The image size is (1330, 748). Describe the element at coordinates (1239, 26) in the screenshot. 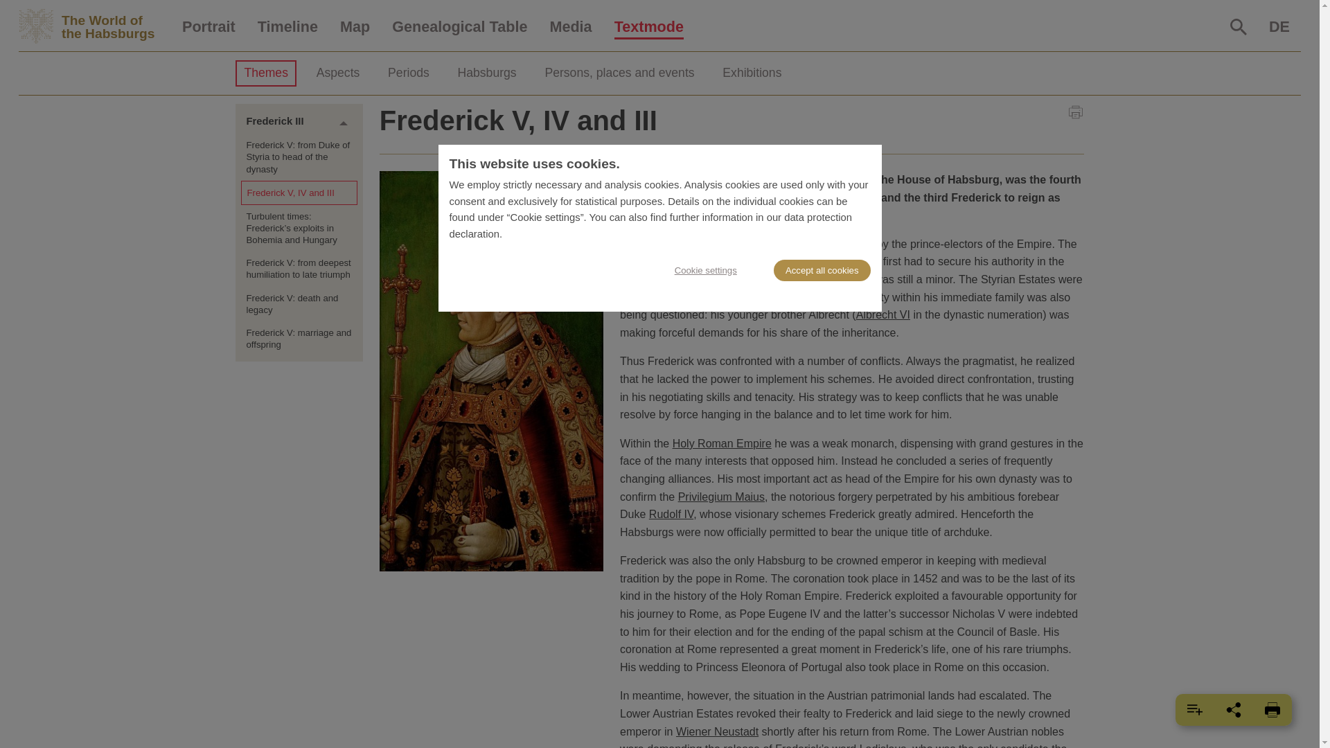

I see `search` at that location.